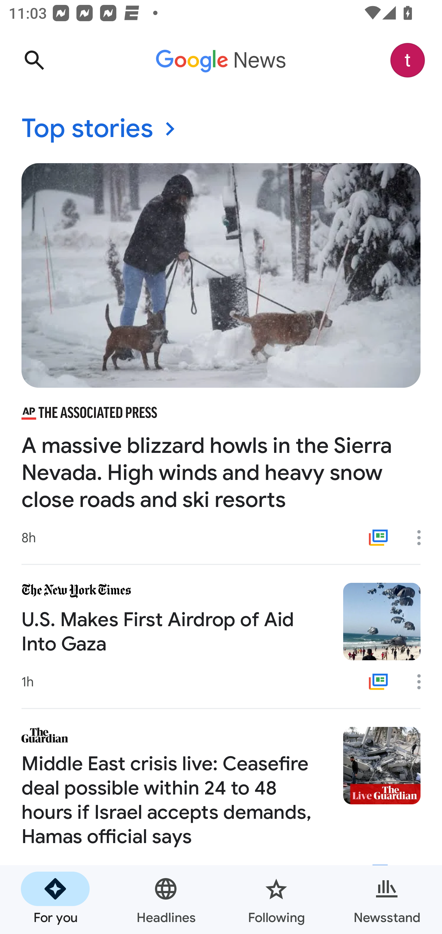  I want to click on Top stories, so click(221, 129).